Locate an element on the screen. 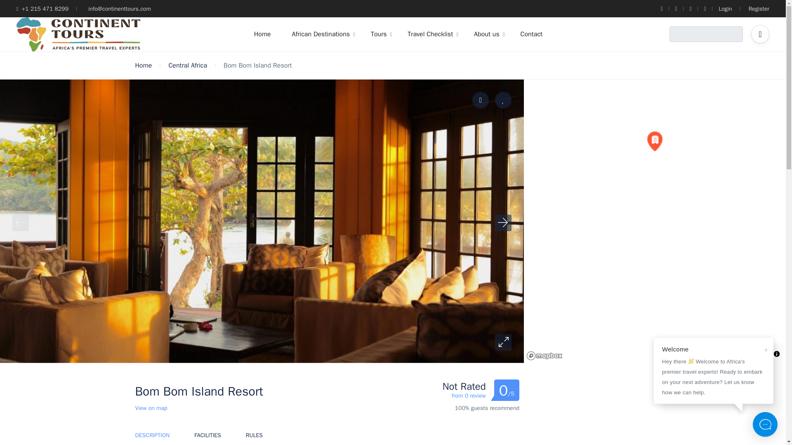 This screenshot has width=792, height=445. Register is located at coordinates (759, 9).